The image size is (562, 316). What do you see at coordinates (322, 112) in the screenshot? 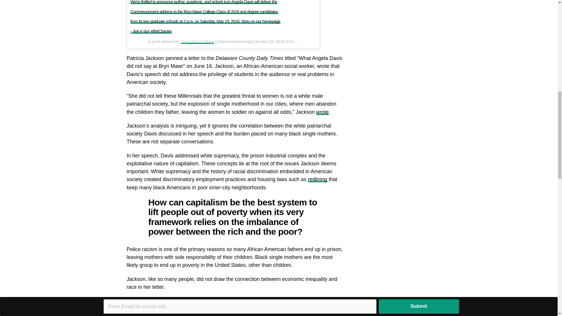
I see `wrote` at bounding box center [322, 112].